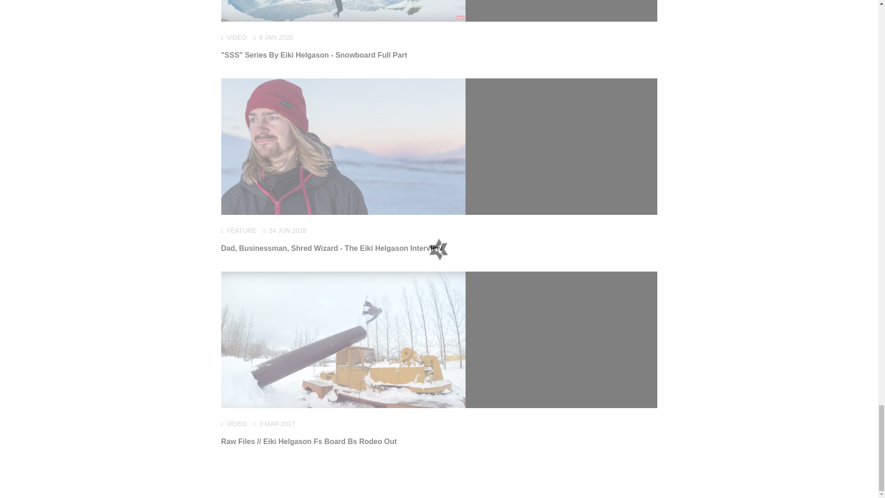  What do you see at coordinates (332, 248) in the screenshot?
I see `Dad, Businessman, Shred Wizard - The Eiki Helgason Interview` at bounding box center [332, 248].